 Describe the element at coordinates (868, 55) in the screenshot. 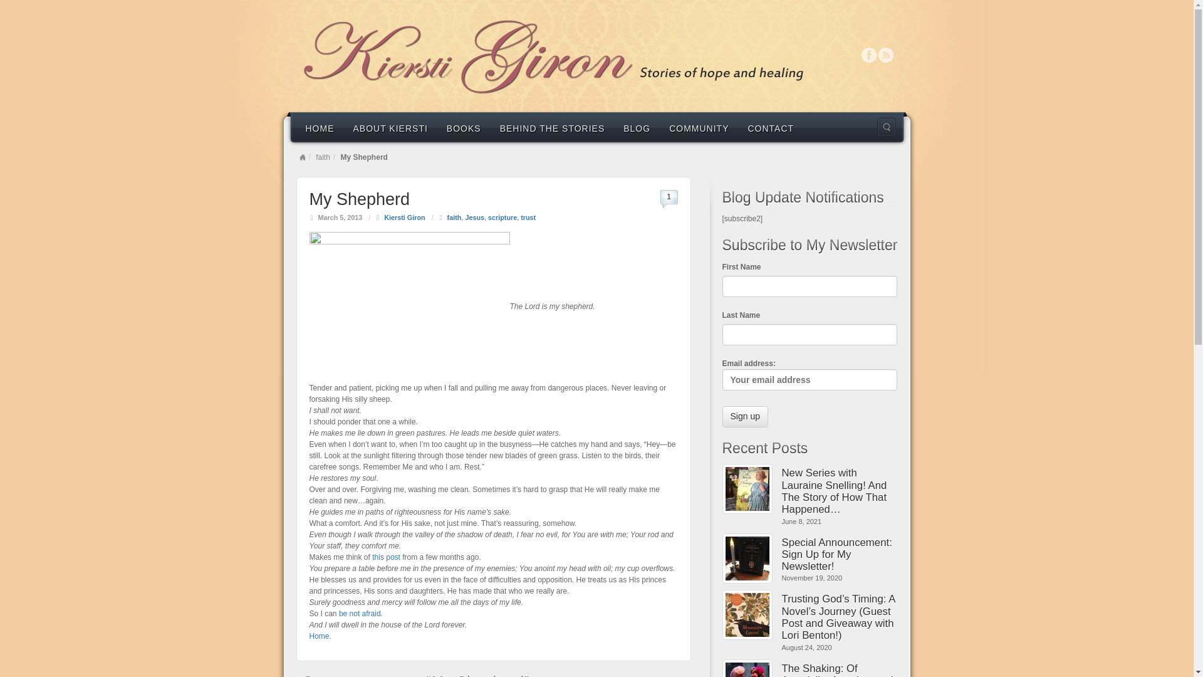

I see `Facebook` at that location.